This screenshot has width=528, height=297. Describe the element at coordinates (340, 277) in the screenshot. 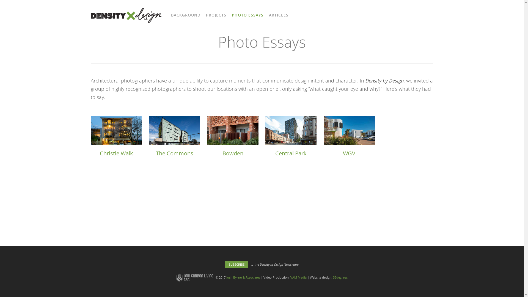

I see `32degrees` at that location.